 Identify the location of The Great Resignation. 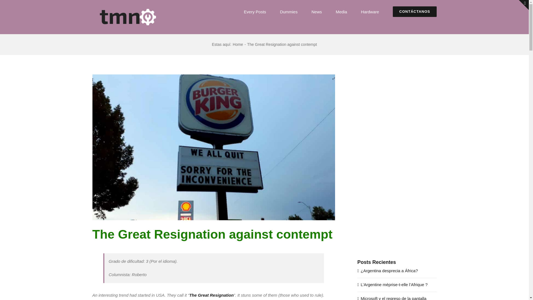
(212, 295).